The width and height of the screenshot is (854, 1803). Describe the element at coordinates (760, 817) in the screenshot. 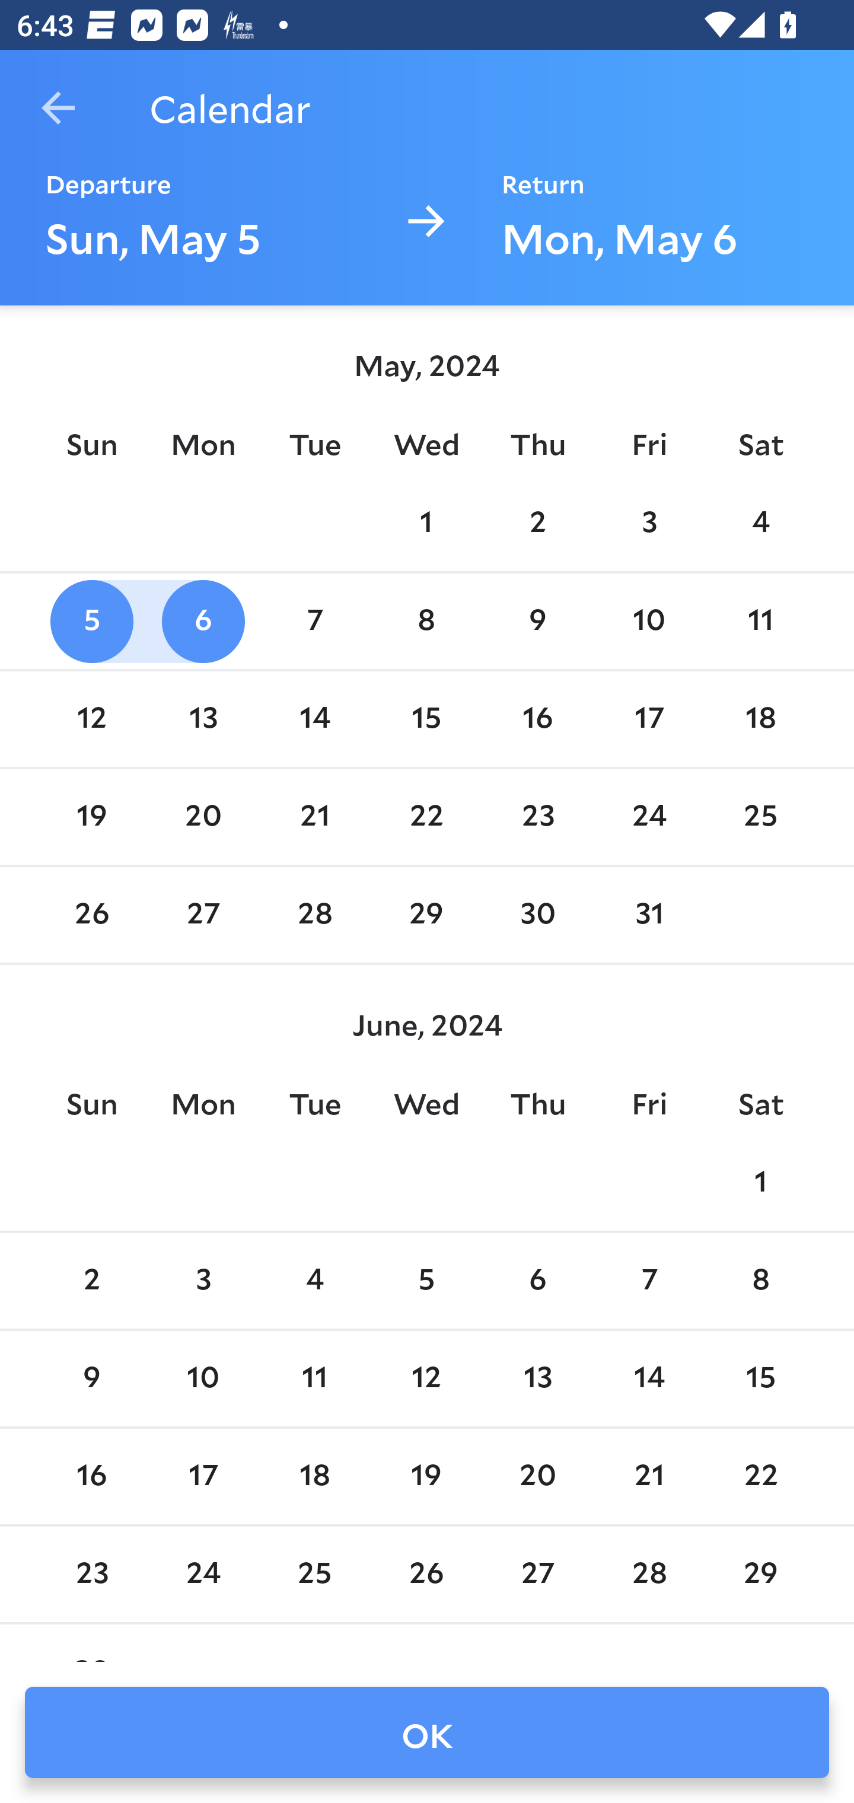

I see `25` at that location.